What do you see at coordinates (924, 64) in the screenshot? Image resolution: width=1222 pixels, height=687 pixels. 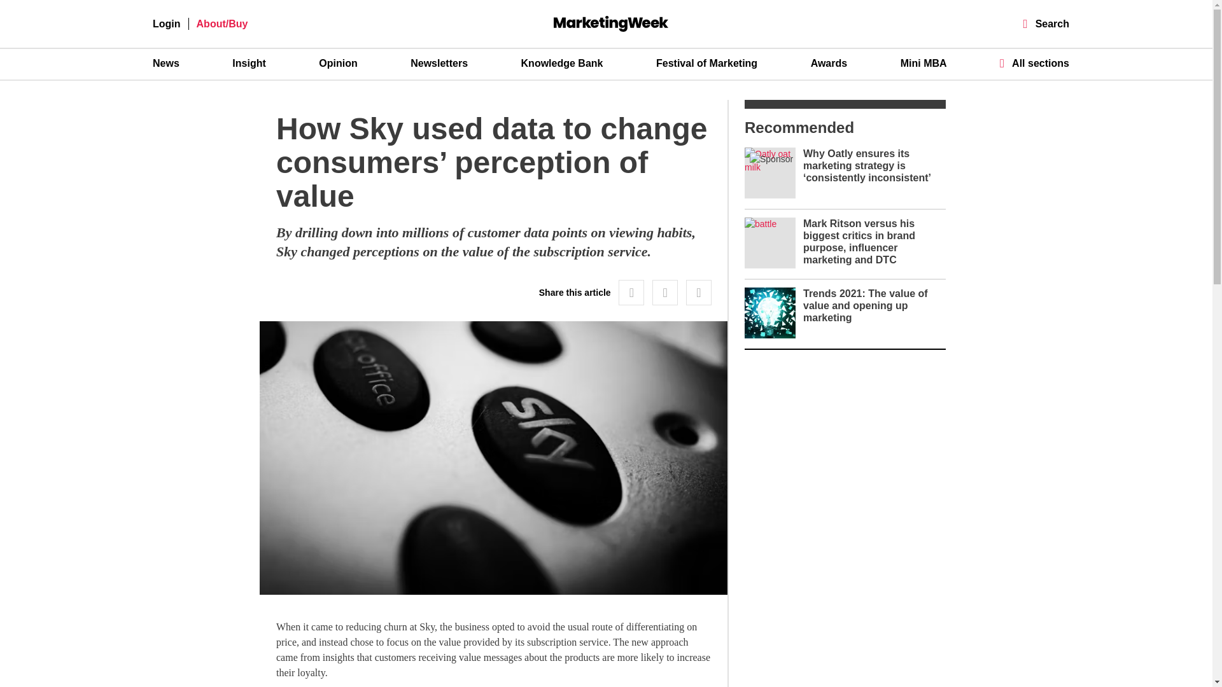 I see `Mini MBA` at bounding box center [924, 64].